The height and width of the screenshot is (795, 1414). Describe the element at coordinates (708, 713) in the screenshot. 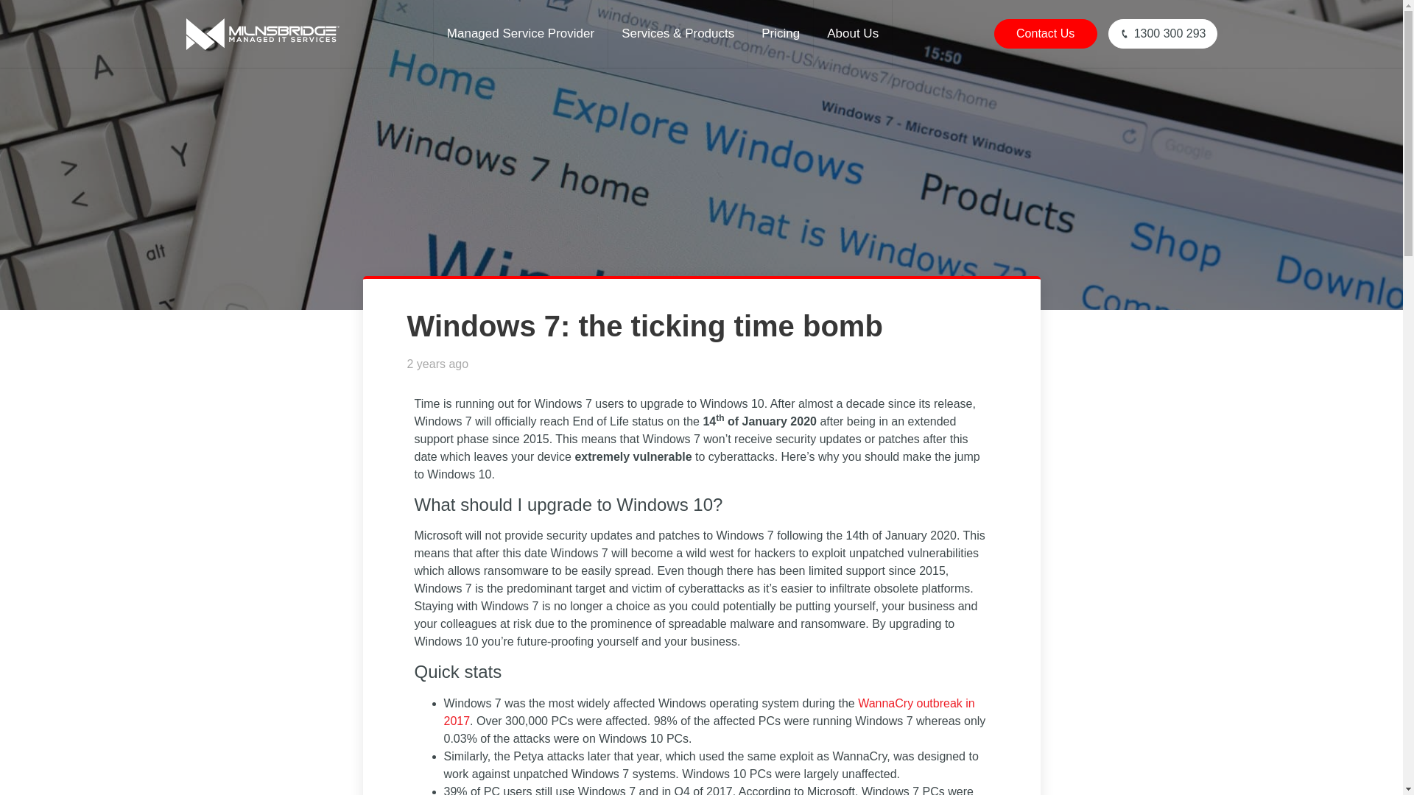

I see `WannaCry outbreak in 2017` at that location.